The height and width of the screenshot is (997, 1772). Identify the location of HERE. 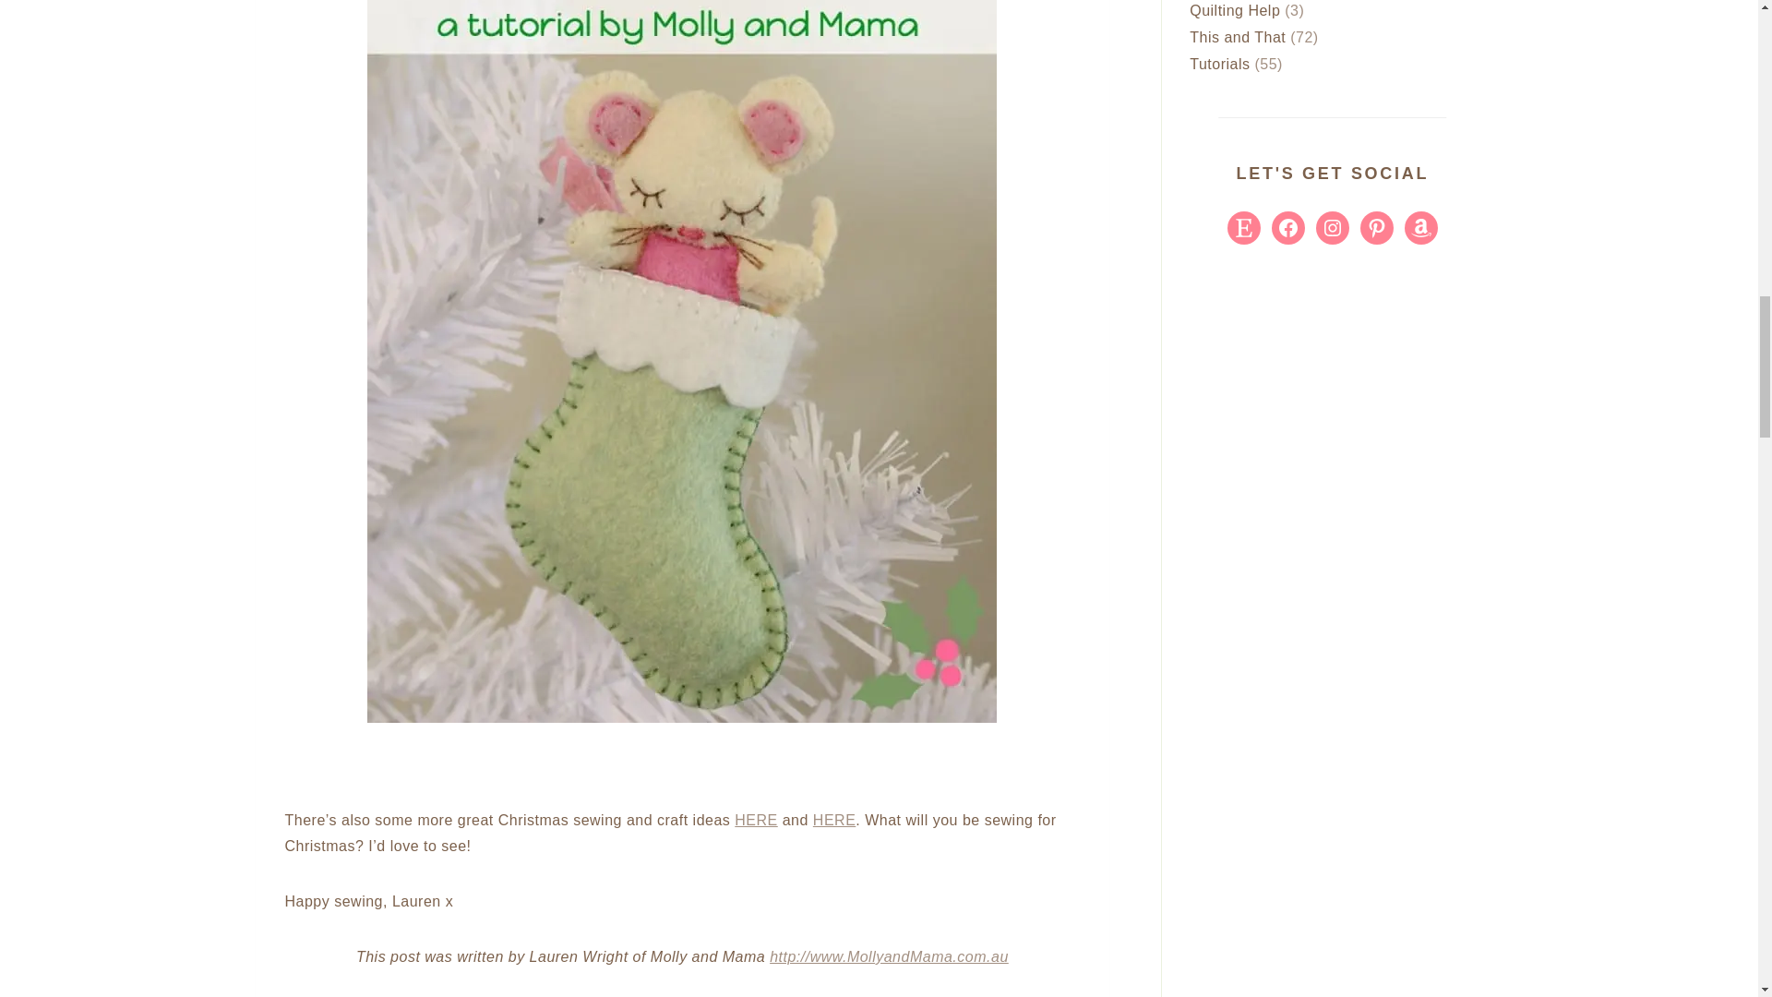
(834, 820).